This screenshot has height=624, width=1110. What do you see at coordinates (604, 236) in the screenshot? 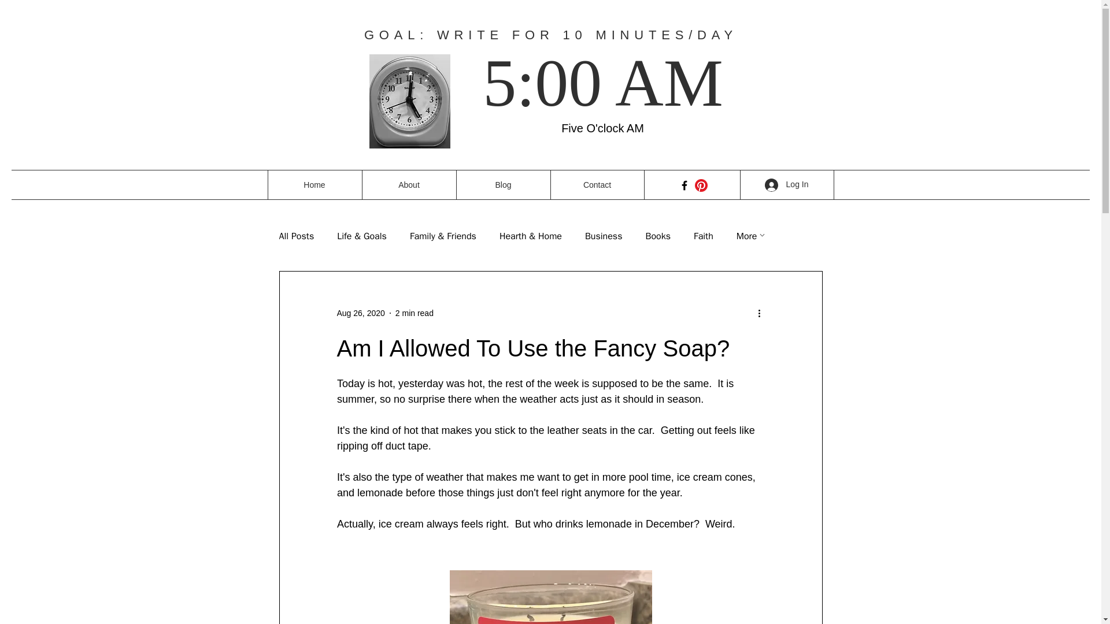
I see `Business` at bounding box center [604, 236].